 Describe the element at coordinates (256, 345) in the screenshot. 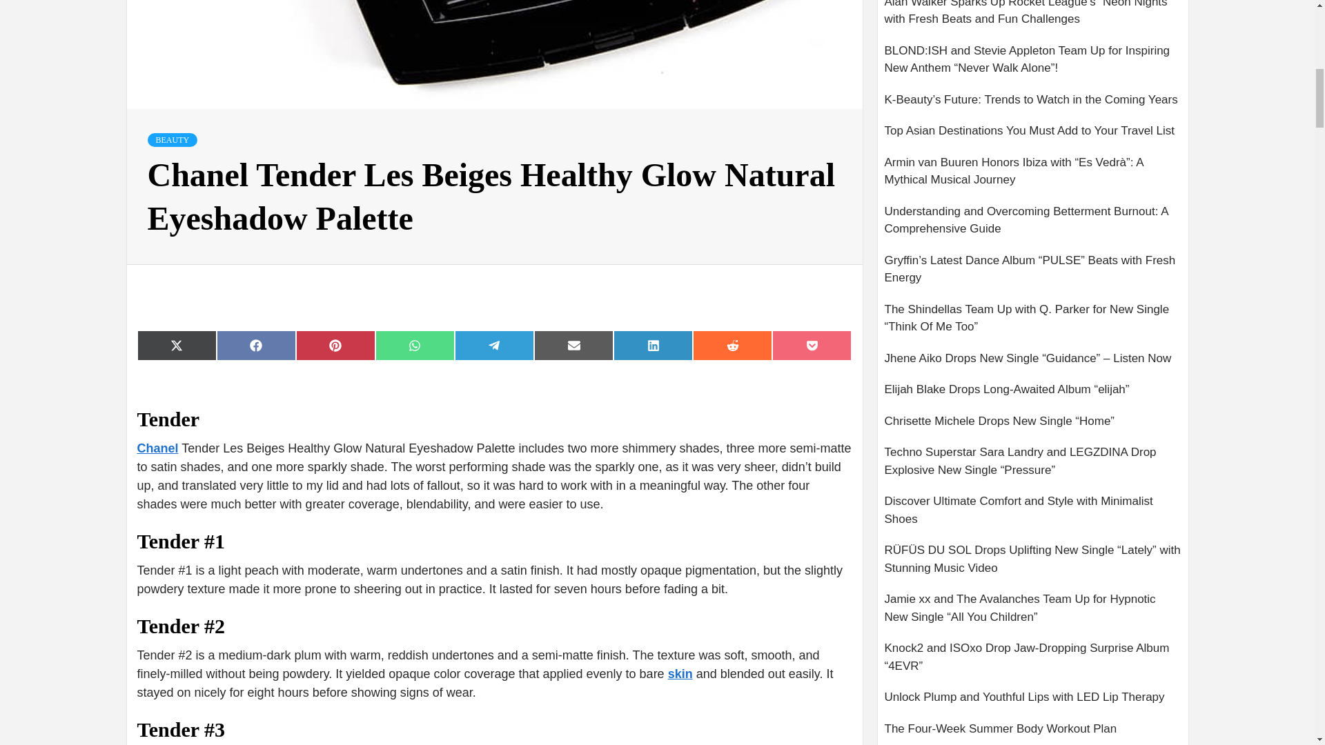

I see `Share on Facebook` at that location.